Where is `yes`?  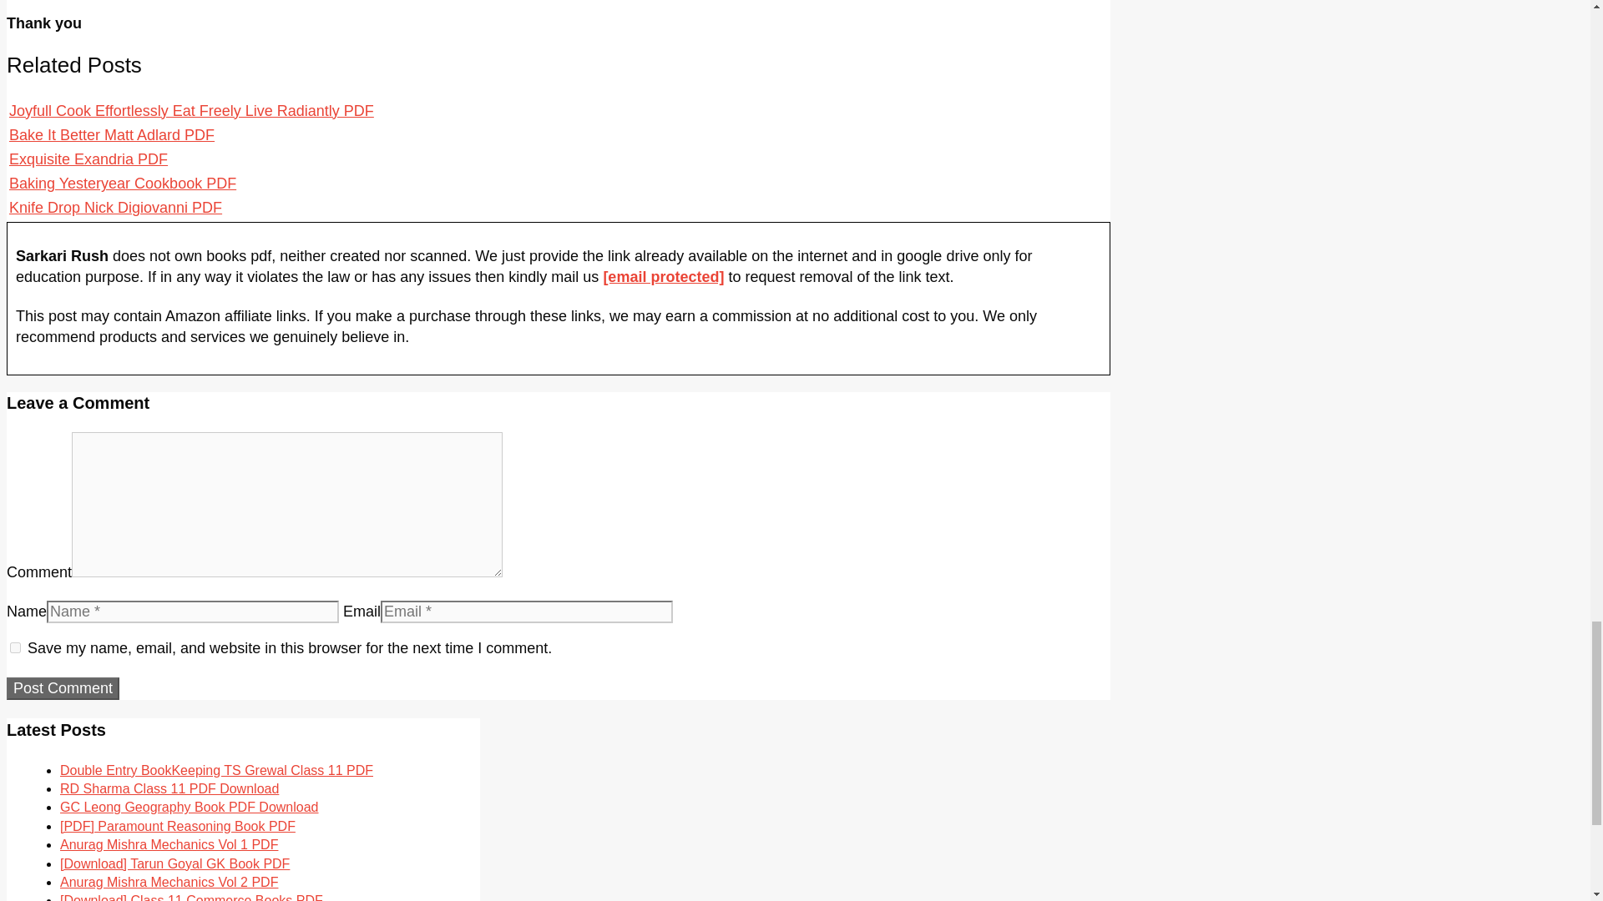 yes is located at coordinates (15, 647).